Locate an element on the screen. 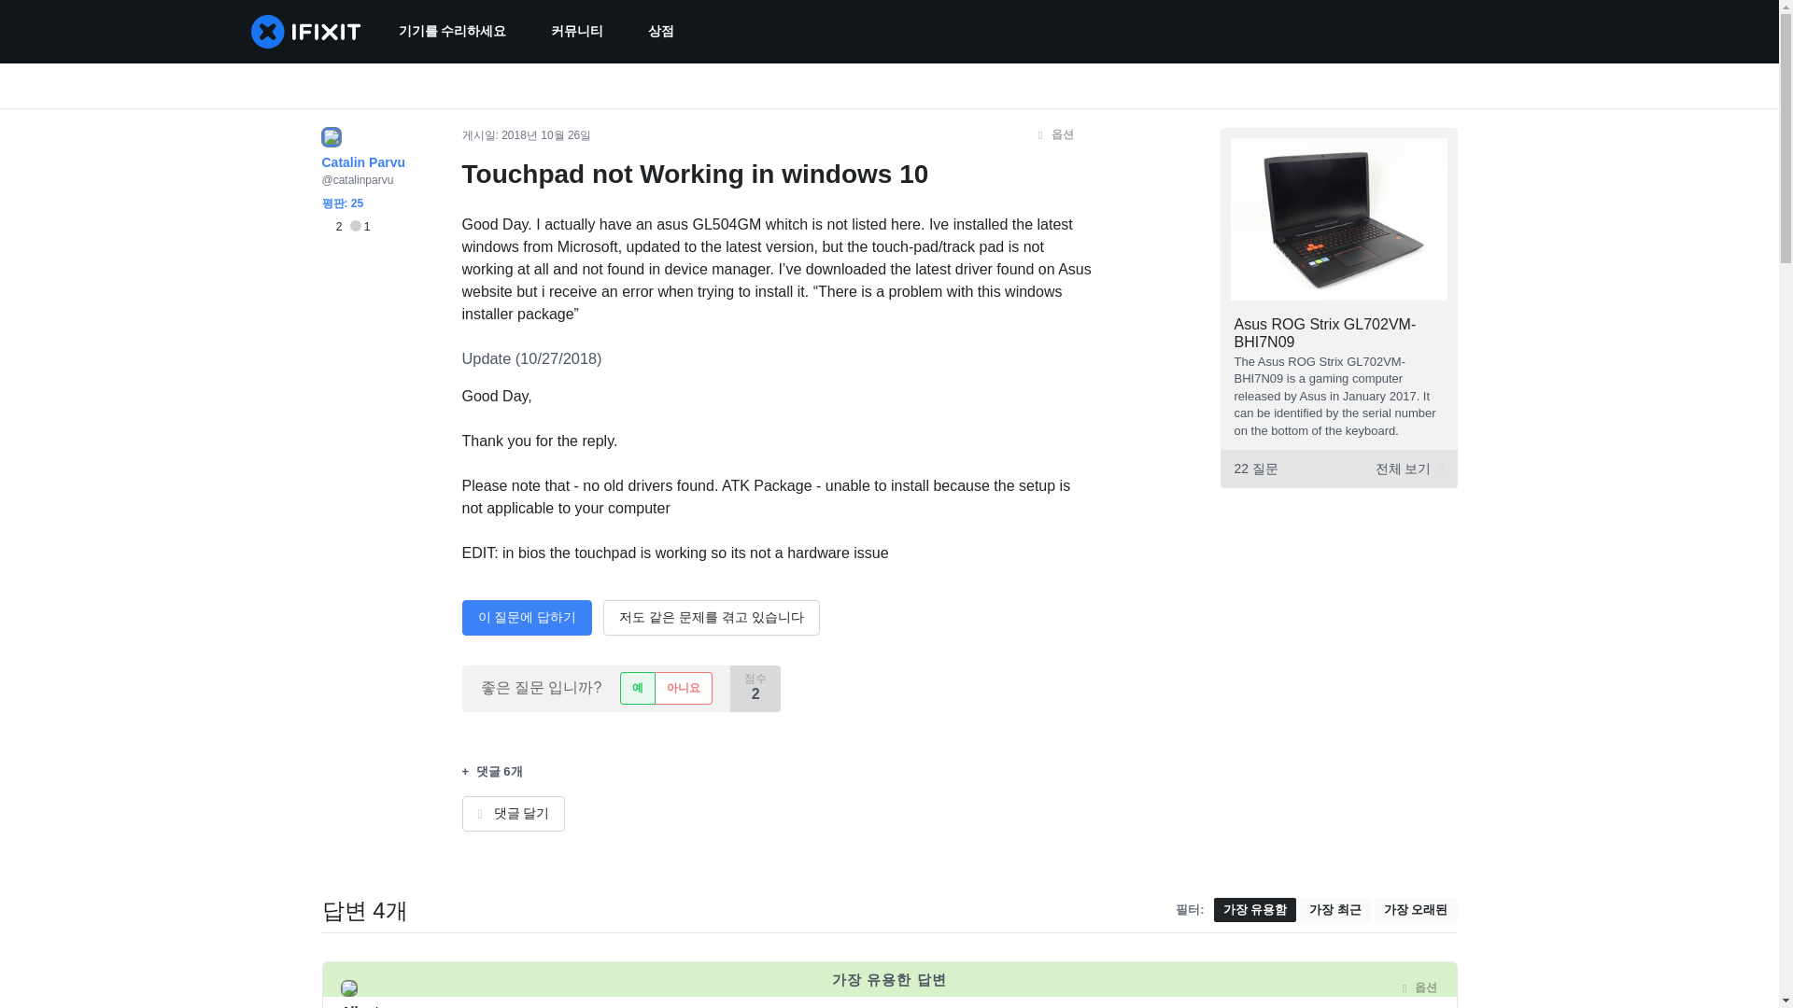  Tue, 13 Nov 2018 13:26:26 -0700 is located at coordinates (566, 987).